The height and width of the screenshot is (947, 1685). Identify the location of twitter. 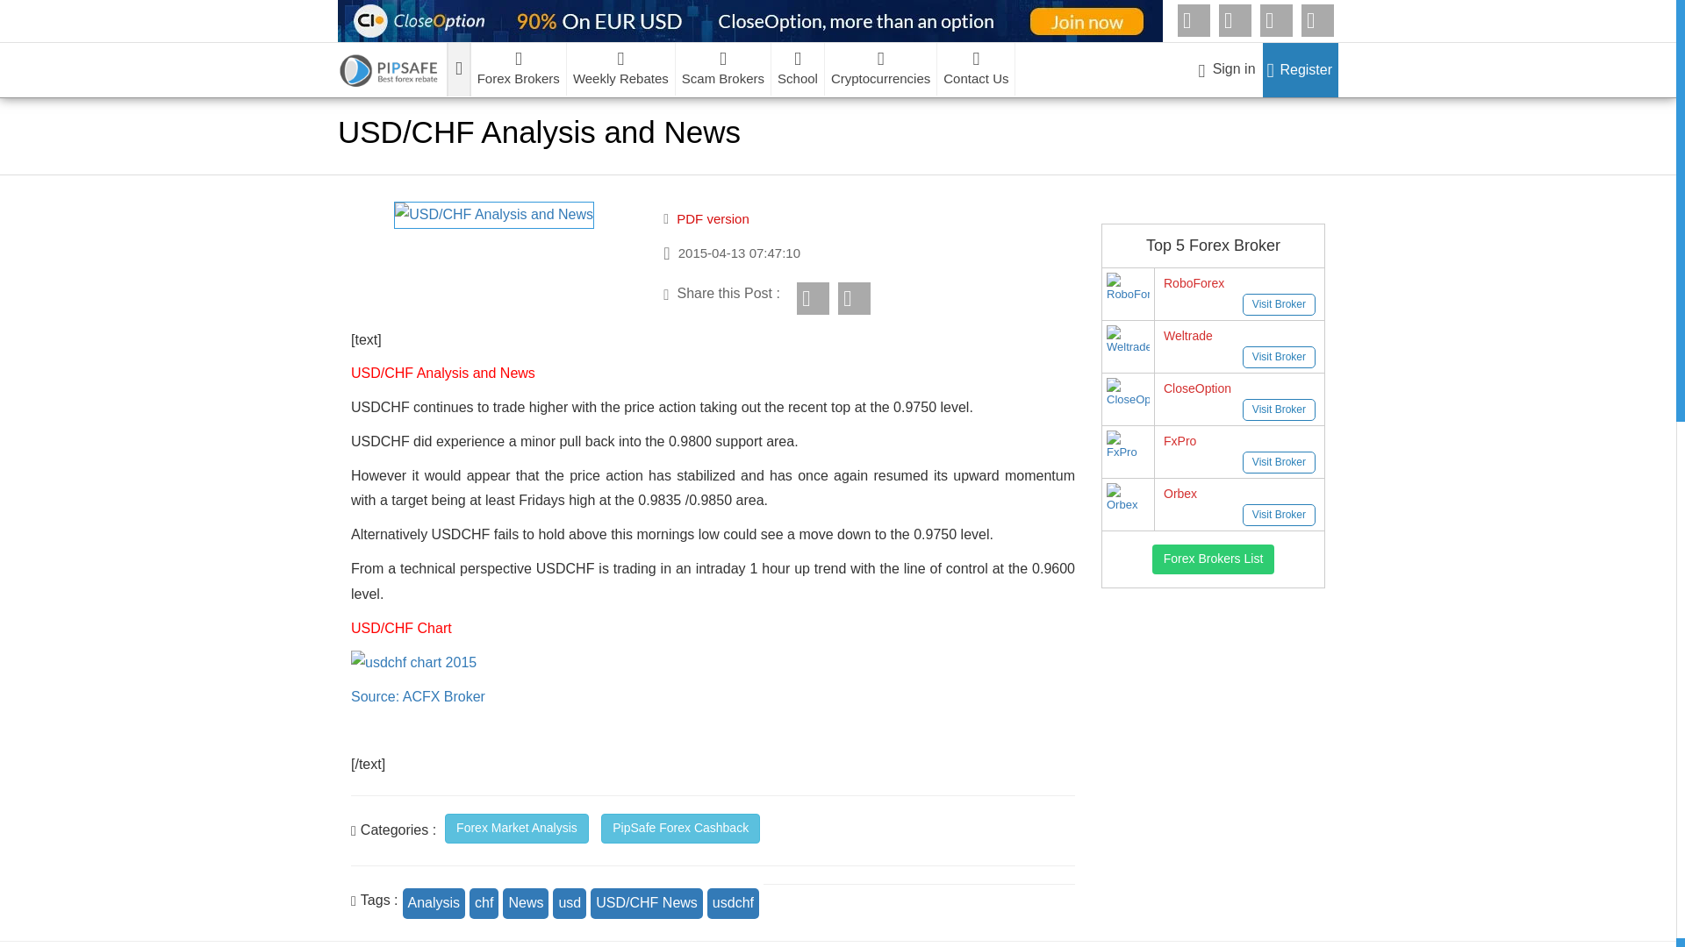
(1276, 21).